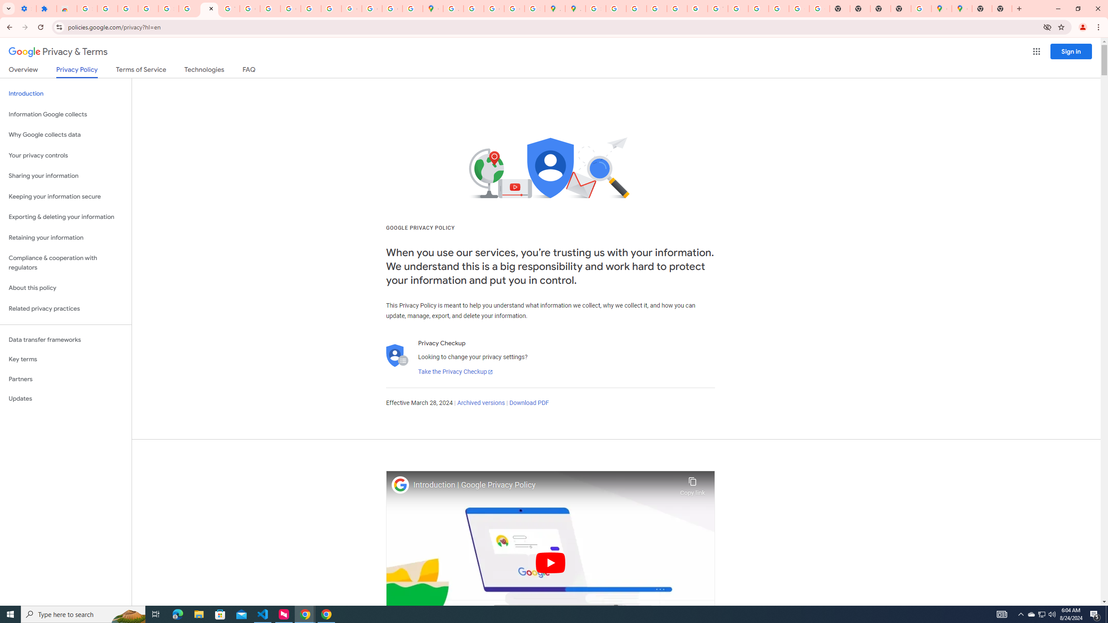 The width and height of the screenshot is (1108, 623). What do you see at coordinates (230, 9) in the screenshot?
I see `YouTube` at bounding box center [230, 9].